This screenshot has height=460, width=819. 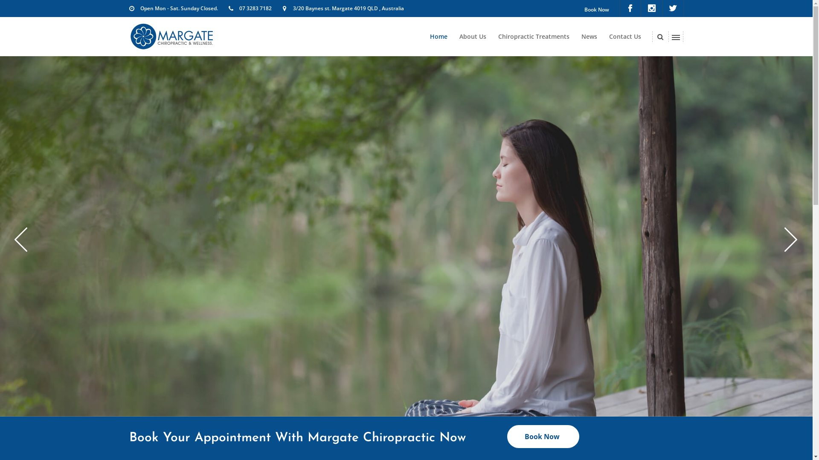 I want to click on Search, so click(x=645, y=14).